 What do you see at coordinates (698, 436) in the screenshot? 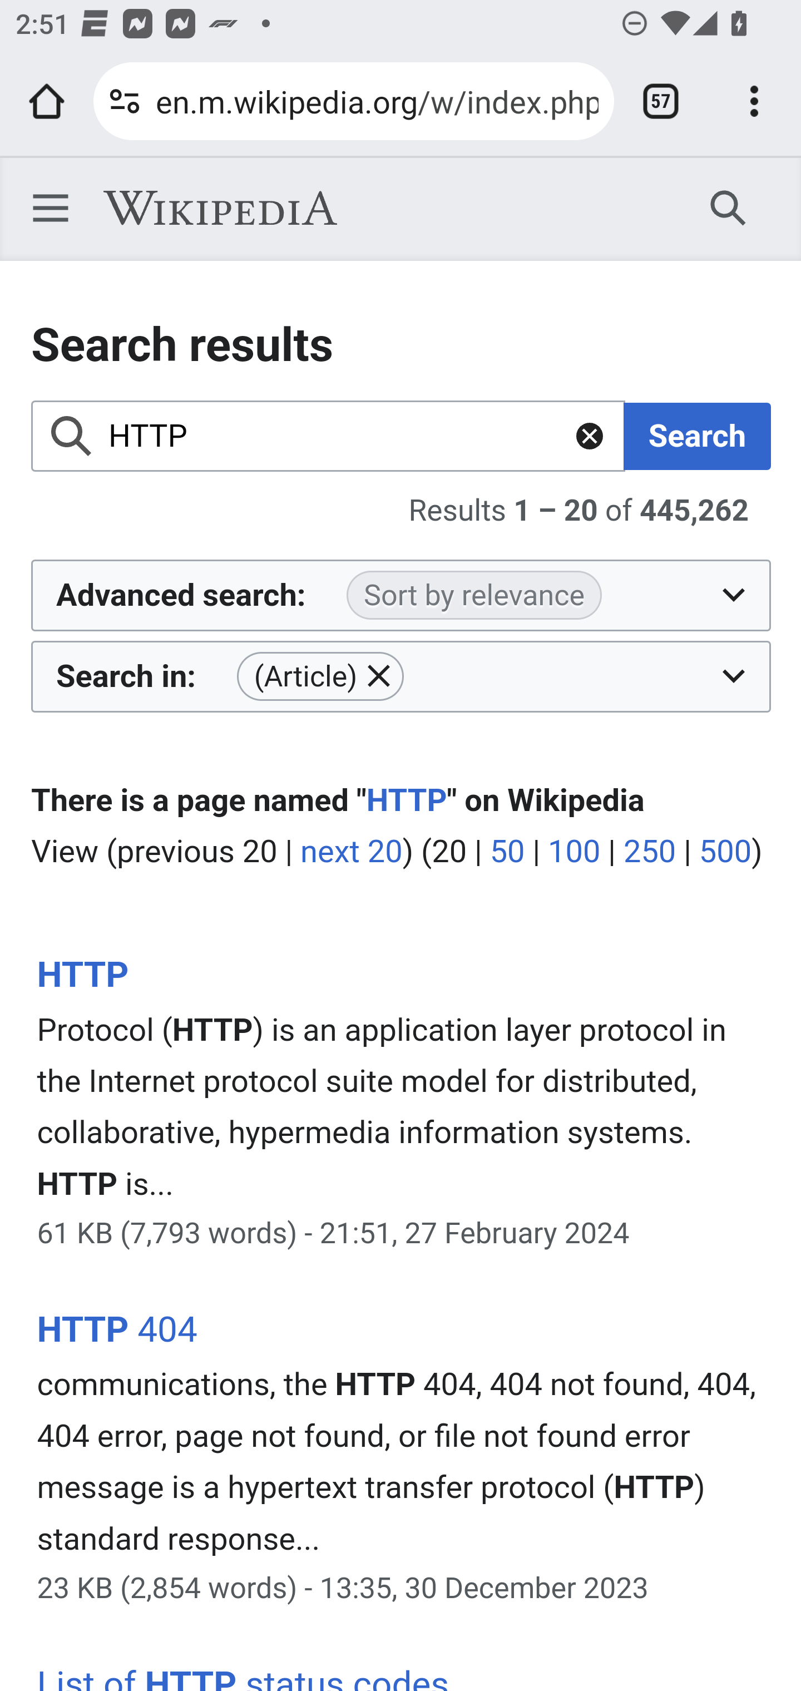
I see `Search` at bounding box center [698, 436].